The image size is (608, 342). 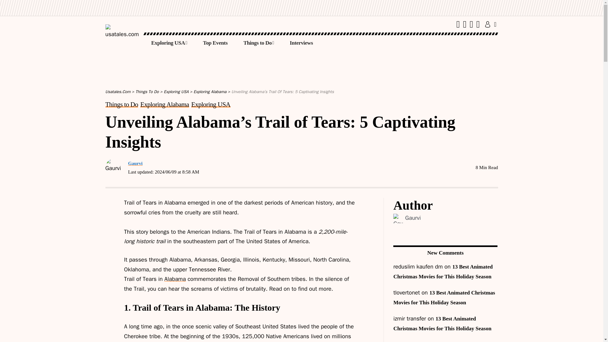 I want to click on Go to the Exploring USA Category archives., so click(x=176, y=92).